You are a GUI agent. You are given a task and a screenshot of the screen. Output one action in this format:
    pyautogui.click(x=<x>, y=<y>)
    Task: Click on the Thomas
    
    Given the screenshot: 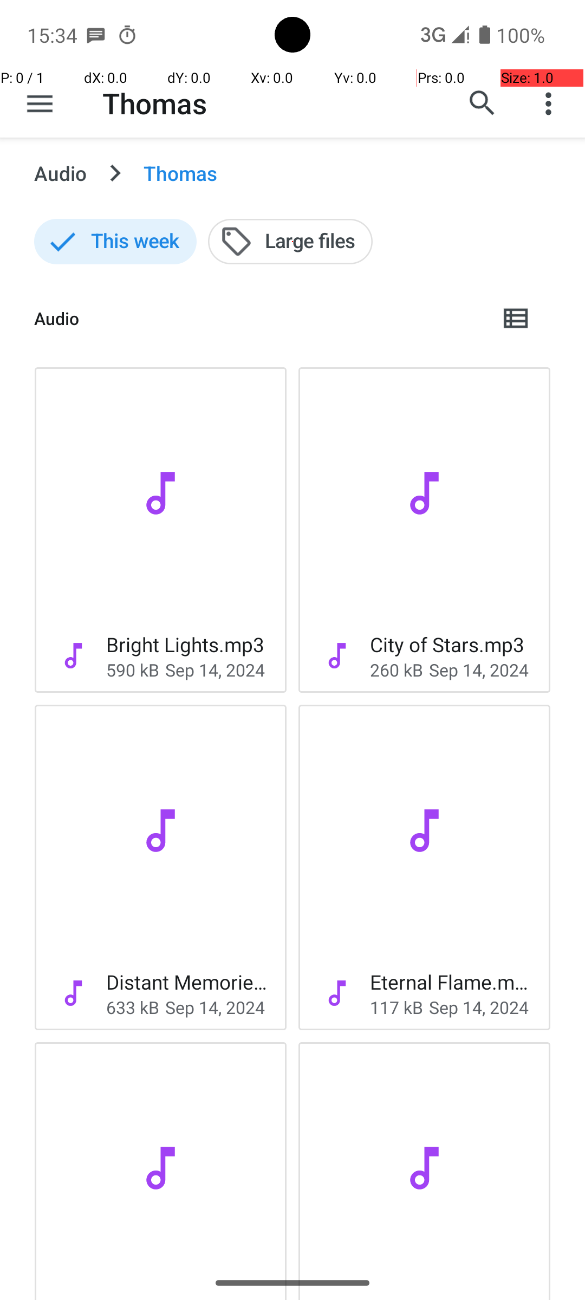 What is the action you would take?
    pyautogui.click(x=155, y=103)
    